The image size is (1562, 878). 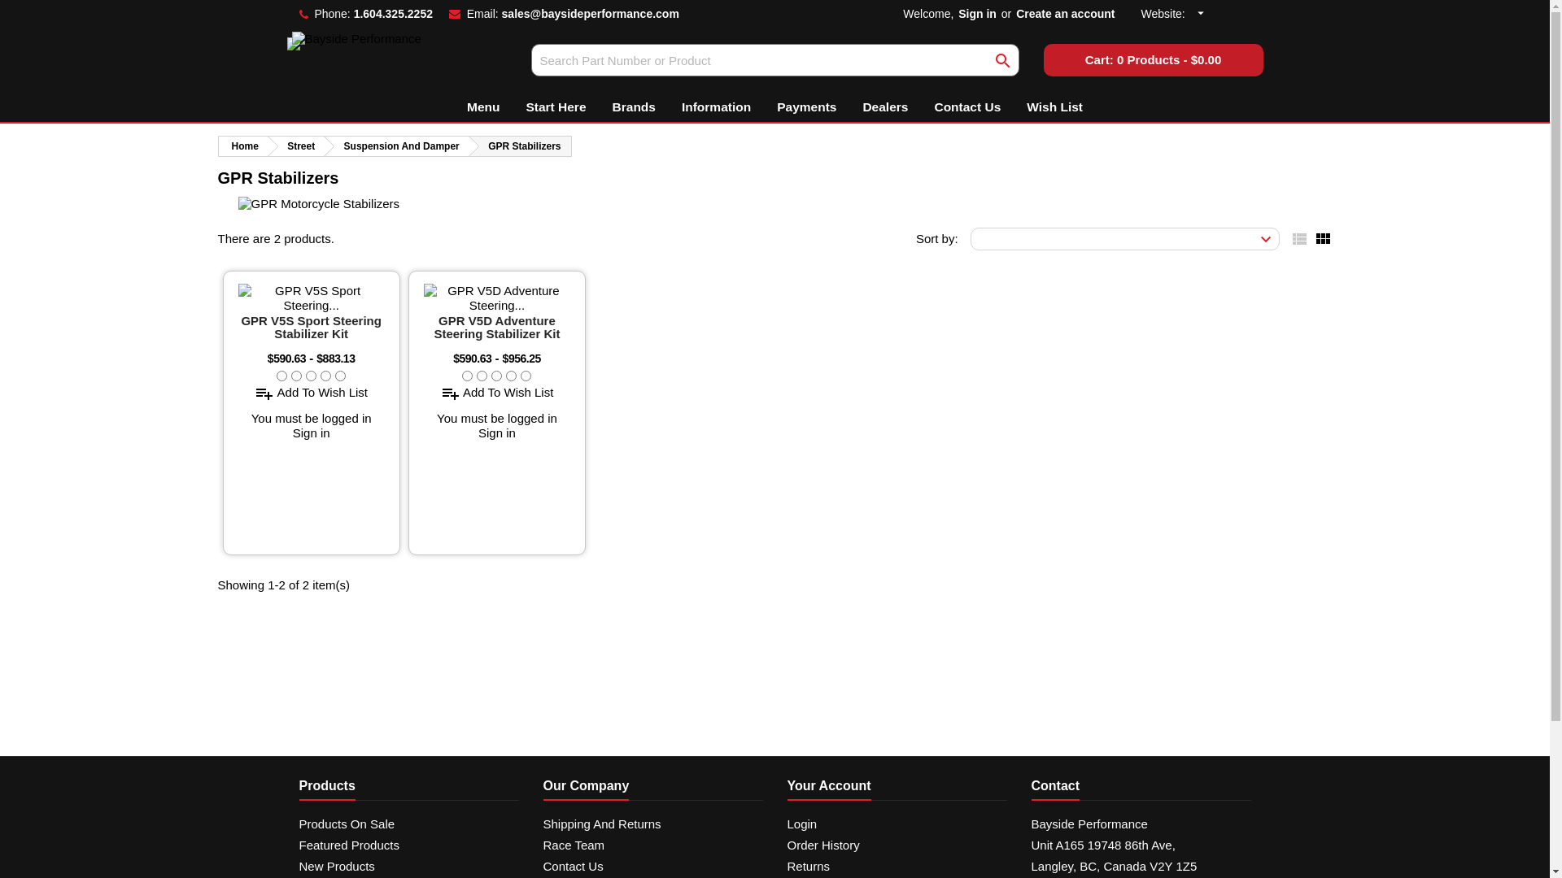 What do you see at coordinates (311, 327) in the screenshot?
I see `GPR V5S Sport Steering Stabilizer Kit` at bounding box center [311, 327].